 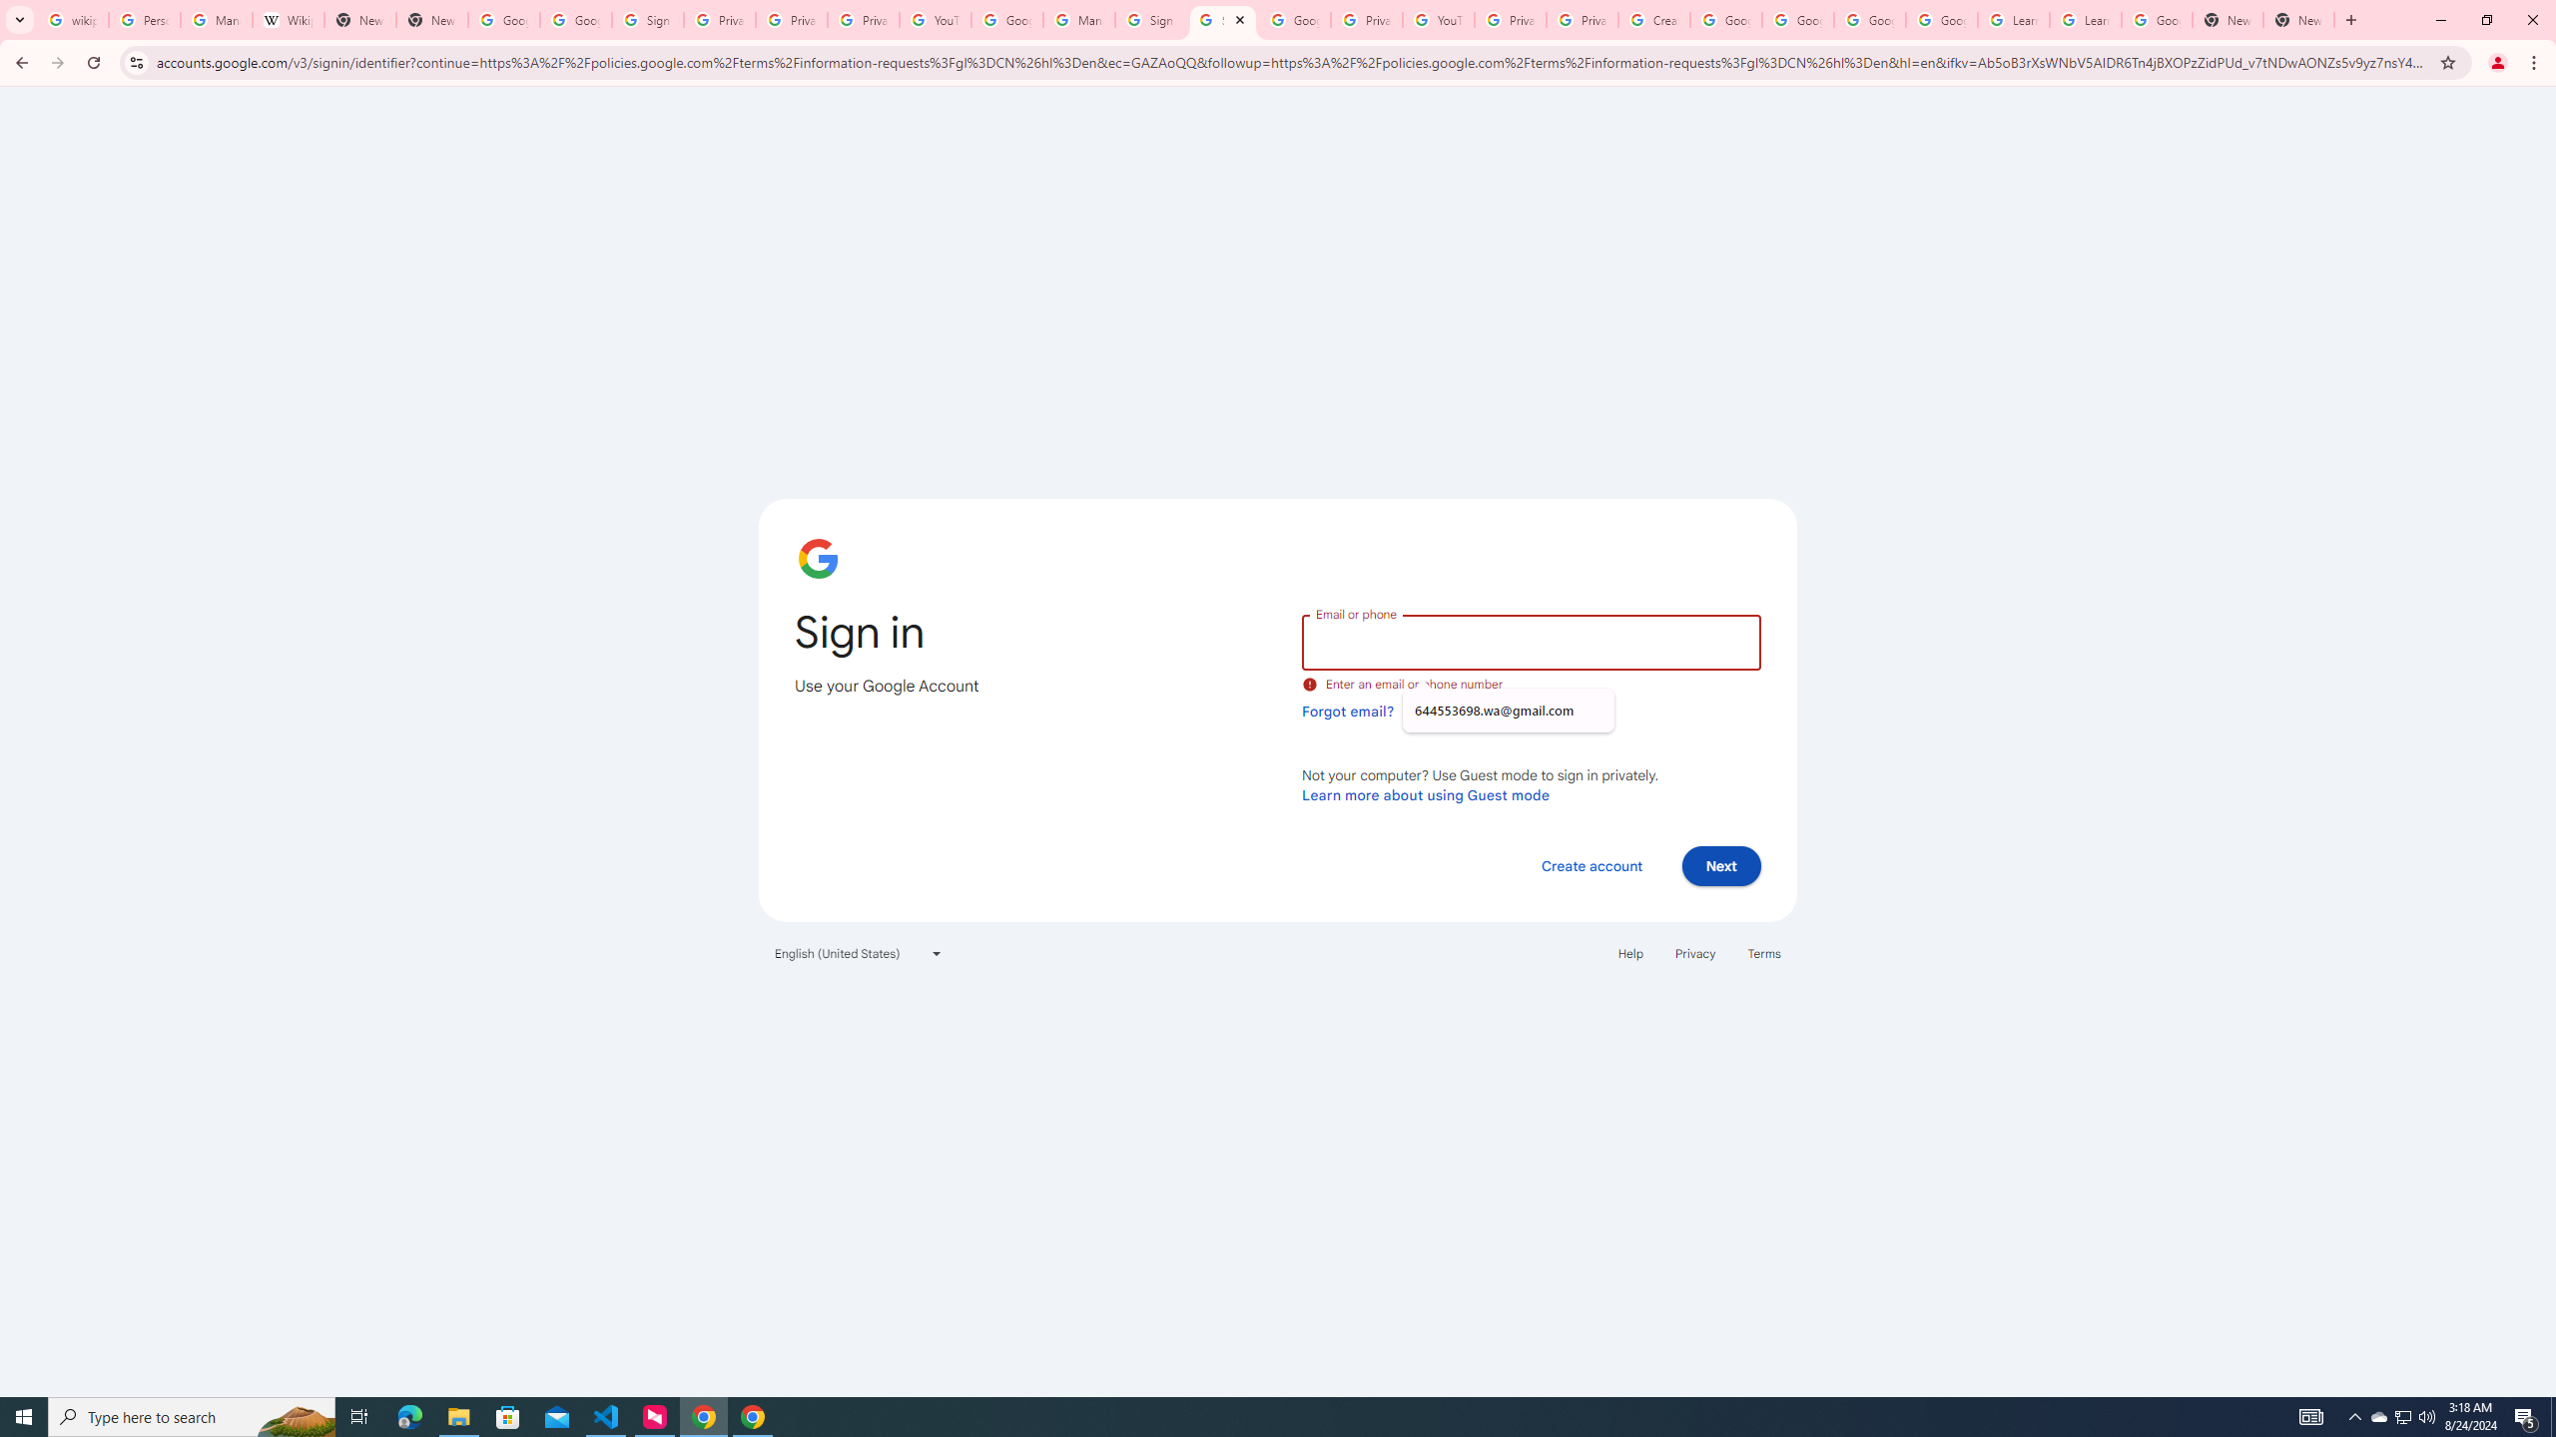 What do you see at coordinates (1438, 20) in the screenshot?
I see `YouTube` at bounding box center [1438, 20].